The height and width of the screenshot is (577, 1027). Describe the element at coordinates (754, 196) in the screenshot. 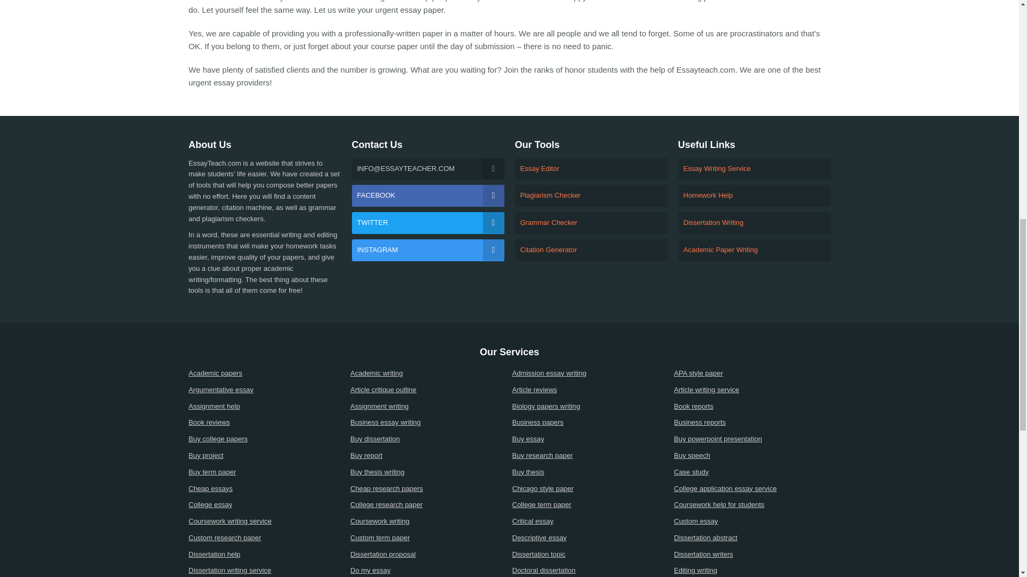

I see `Homework Help` at that location.